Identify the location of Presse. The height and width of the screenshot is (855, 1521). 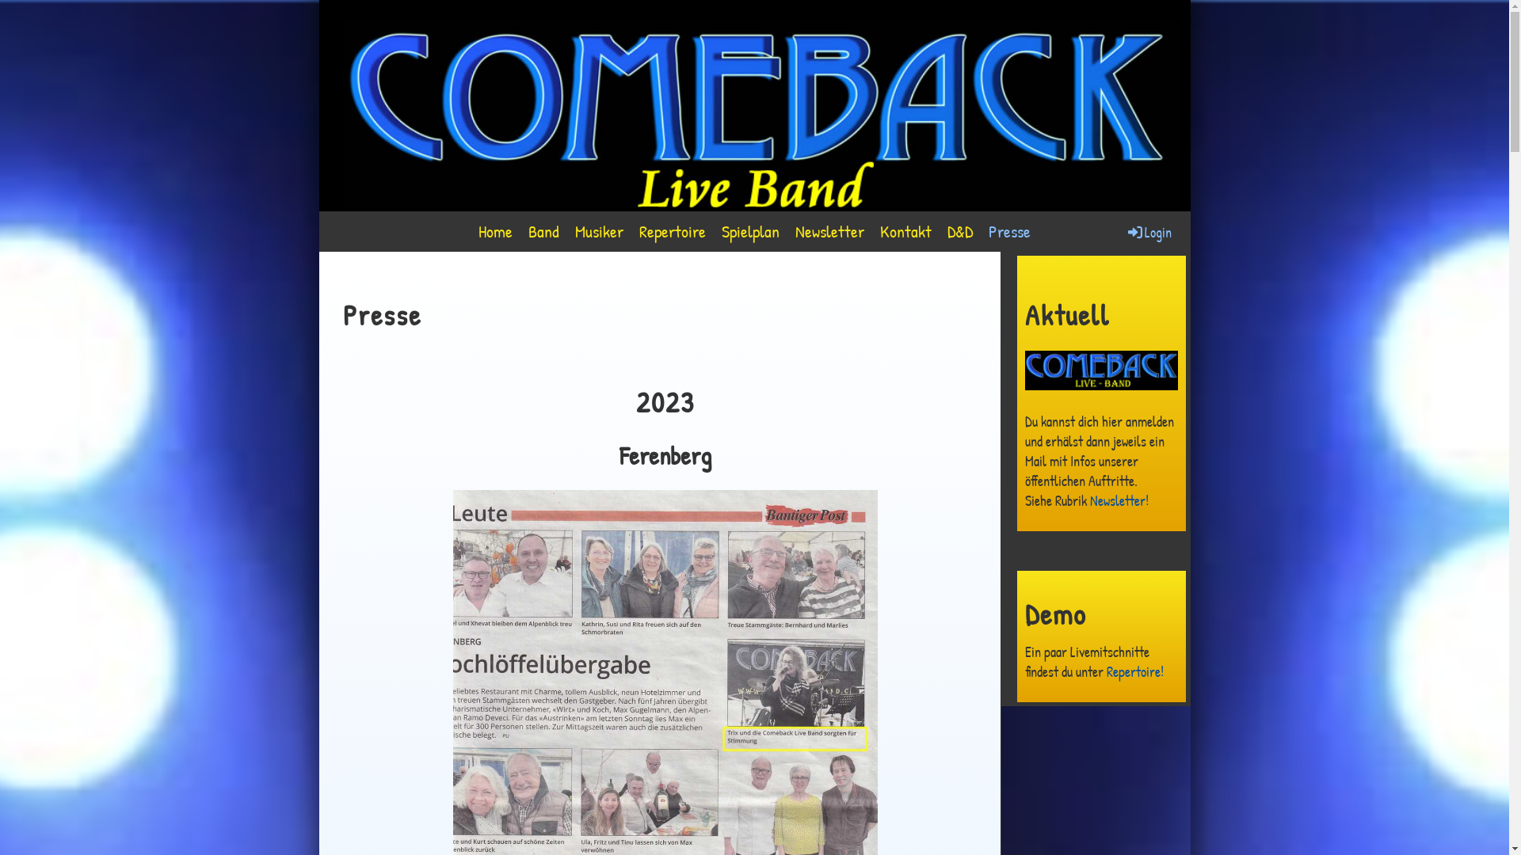
(1009, 231).